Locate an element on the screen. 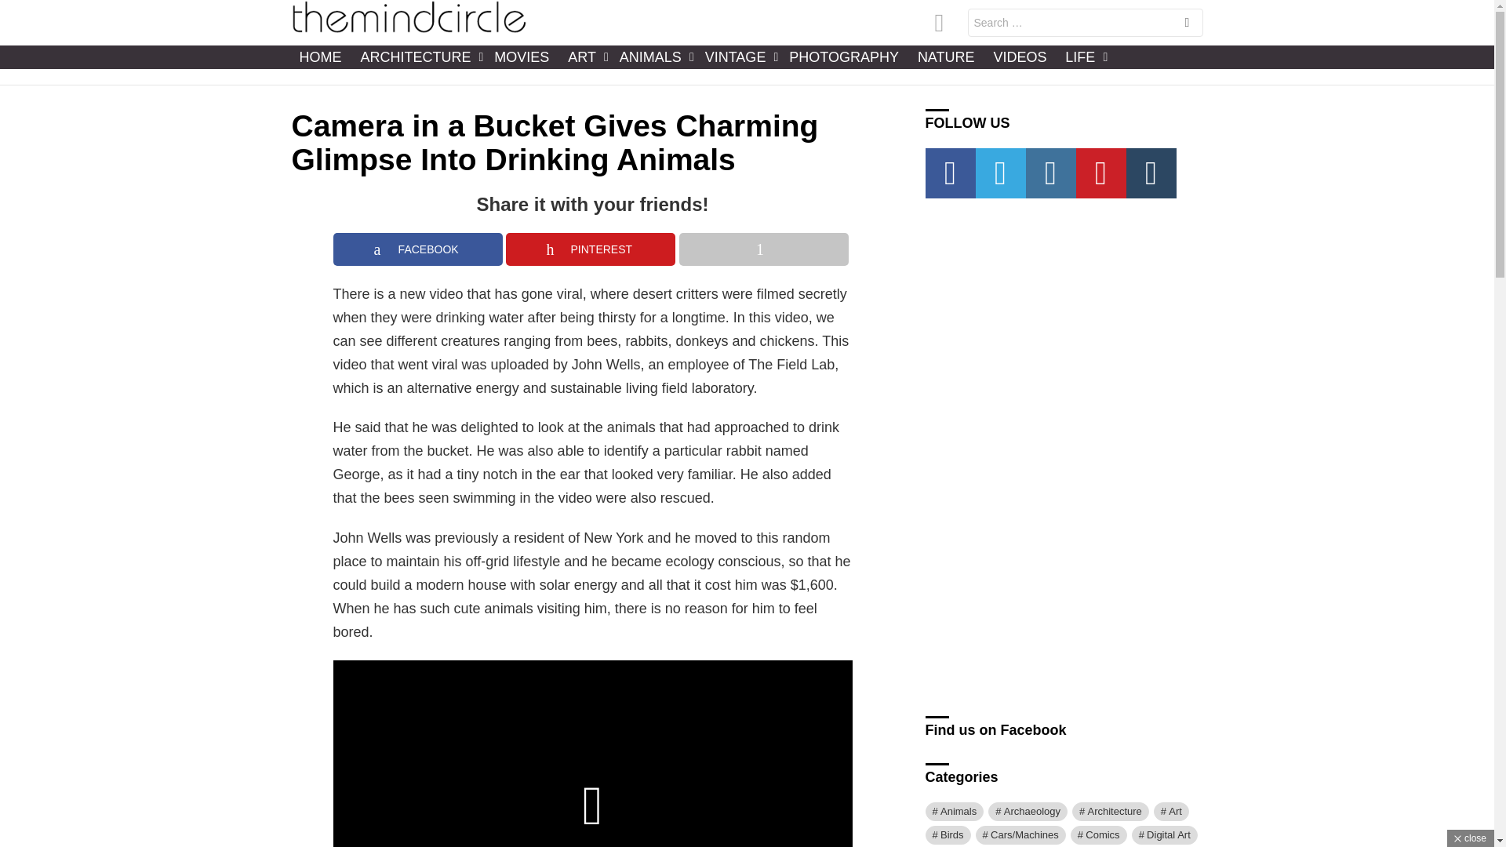 The height and width of the screenshot is (847, 1506). Search for: is located at coordinates (1086, 22).